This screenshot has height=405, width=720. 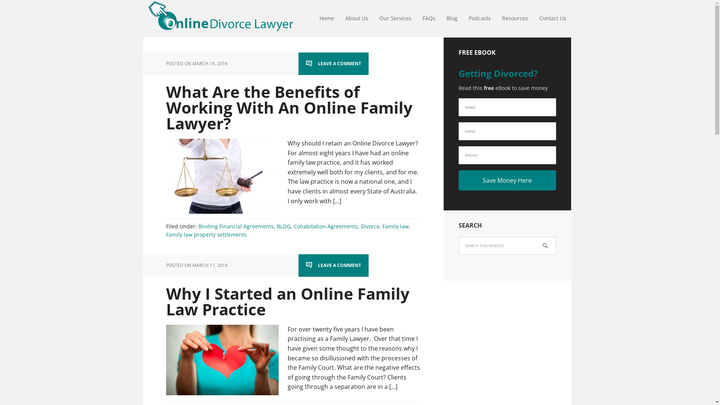 What do you see at coordinates (218, 19) in the screenshot?
I see `Online Divorce Lawyer` at bounding box center [218, 19].